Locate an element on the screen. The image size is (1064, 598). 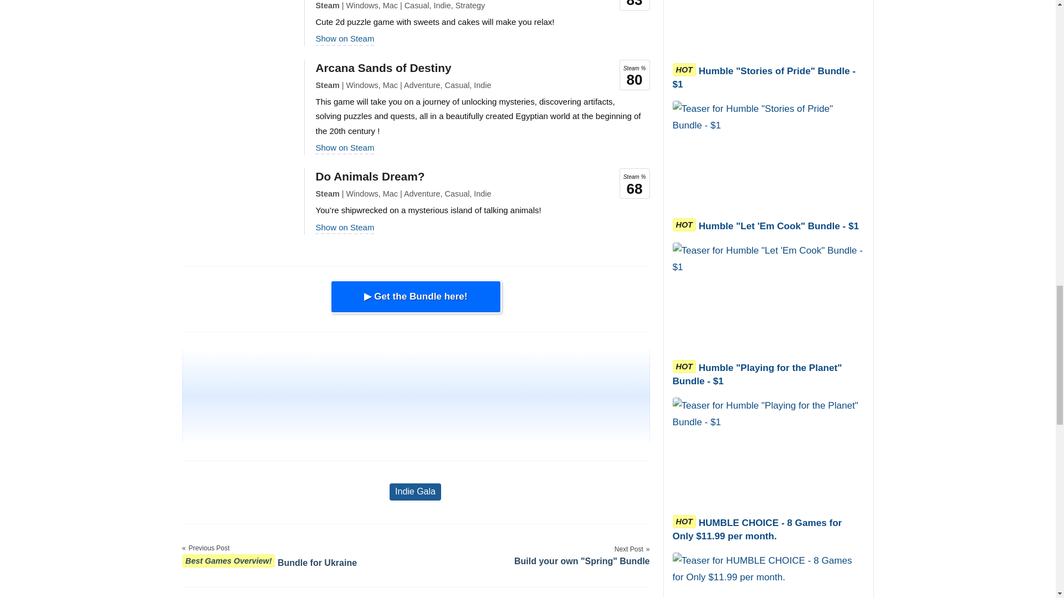
Show on Steam is located at coordinates (345, 147).